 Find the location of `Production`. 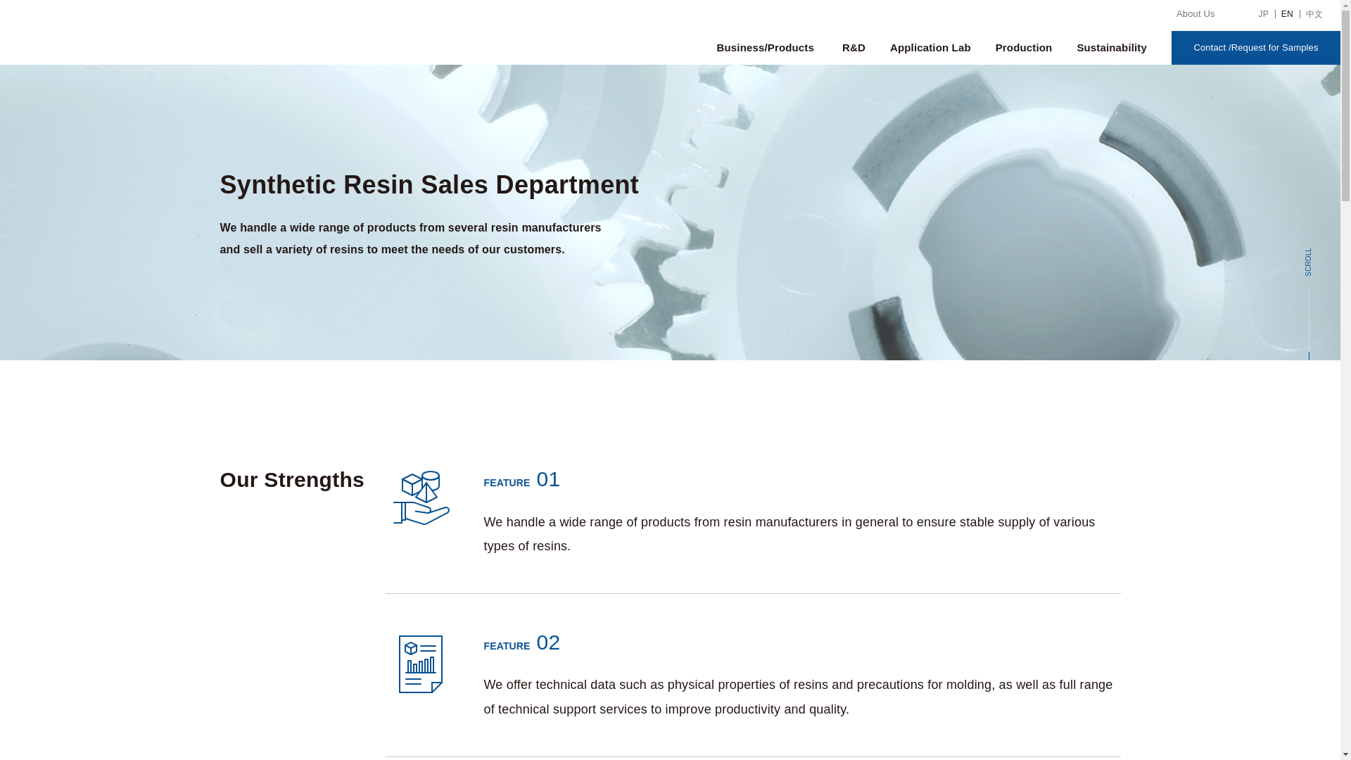

Production is located at coordinates (1024, 48).